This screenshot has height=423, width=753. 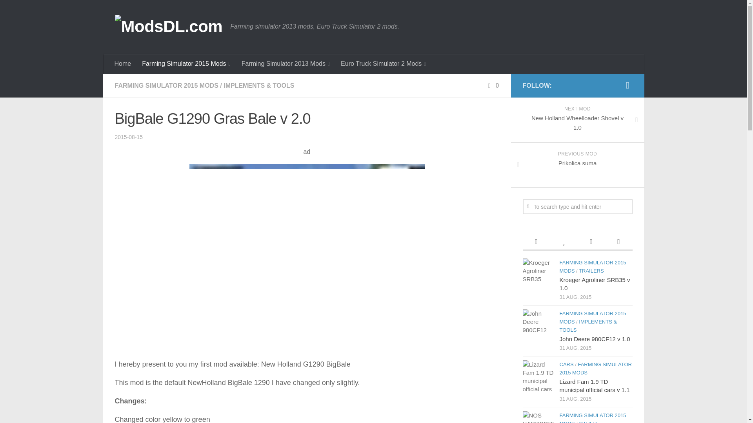 What do you see at coordinates (618, 242) in the screenshot?
I see `Tags` at bounding box center [618, 242].